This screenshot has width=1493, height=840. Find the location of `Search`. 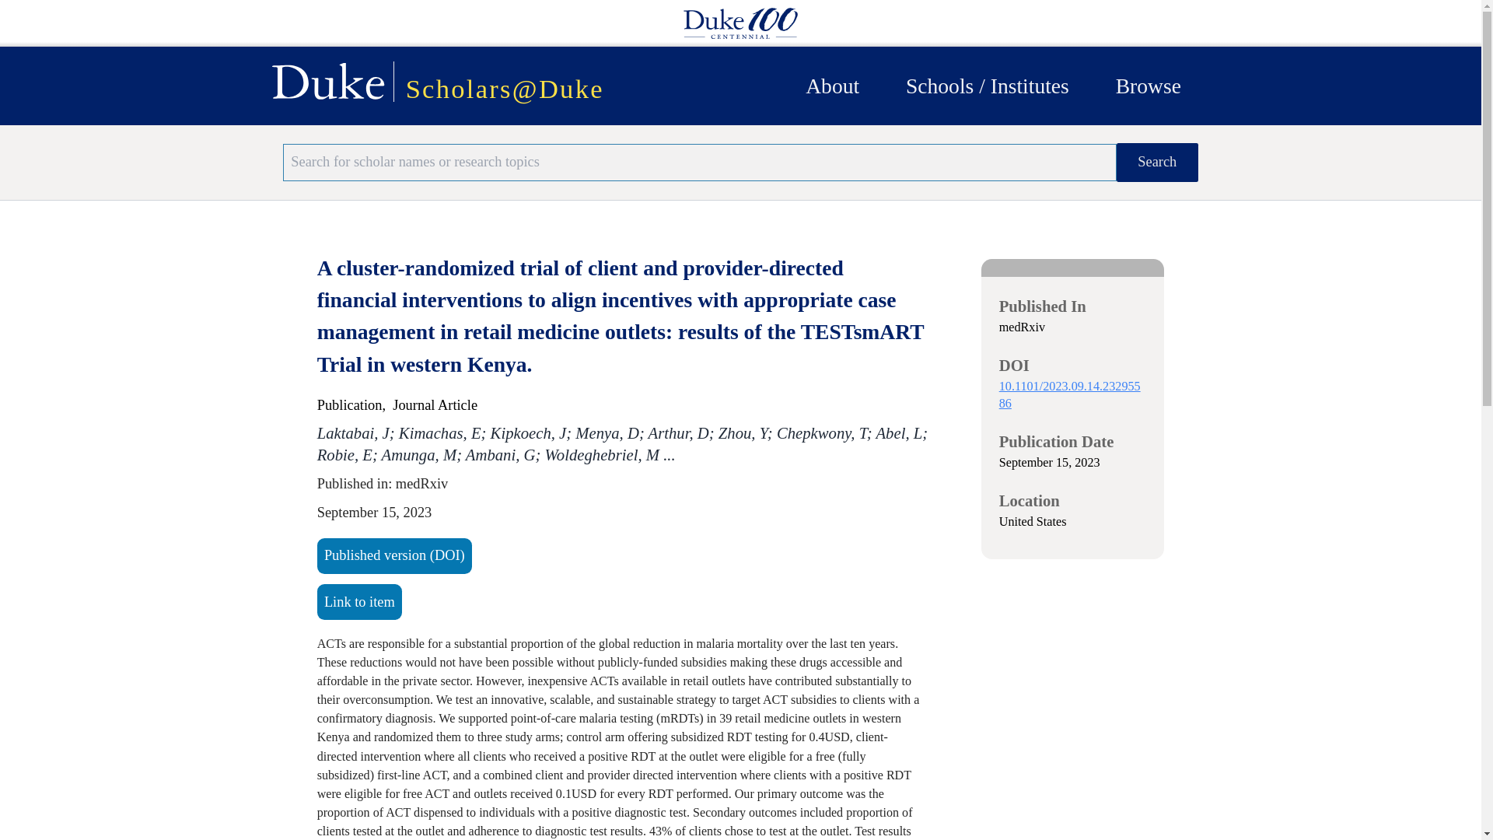

Search is located at coordinates (1157, 162).